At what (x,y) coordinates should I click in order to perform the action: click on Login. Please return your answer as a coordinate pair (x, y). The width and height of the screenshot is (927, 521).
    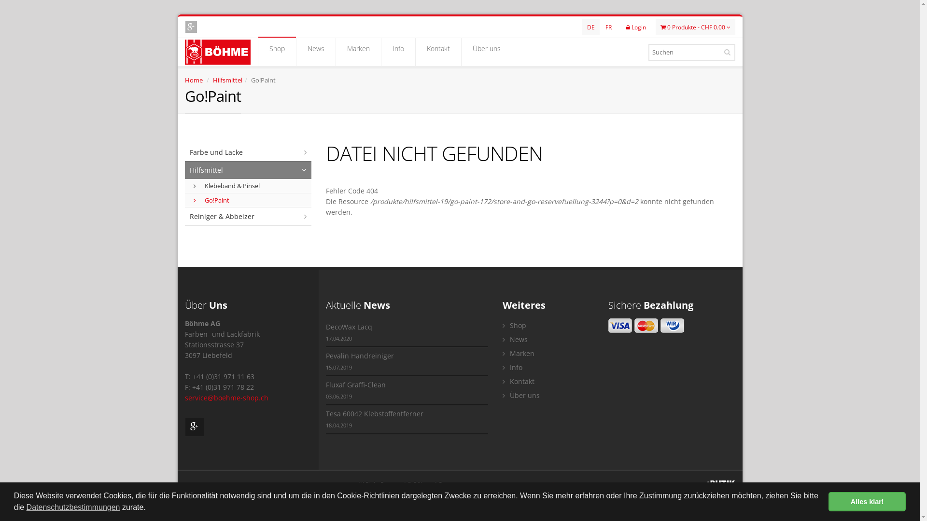
    Looking at the image, I should click on (635, 27).